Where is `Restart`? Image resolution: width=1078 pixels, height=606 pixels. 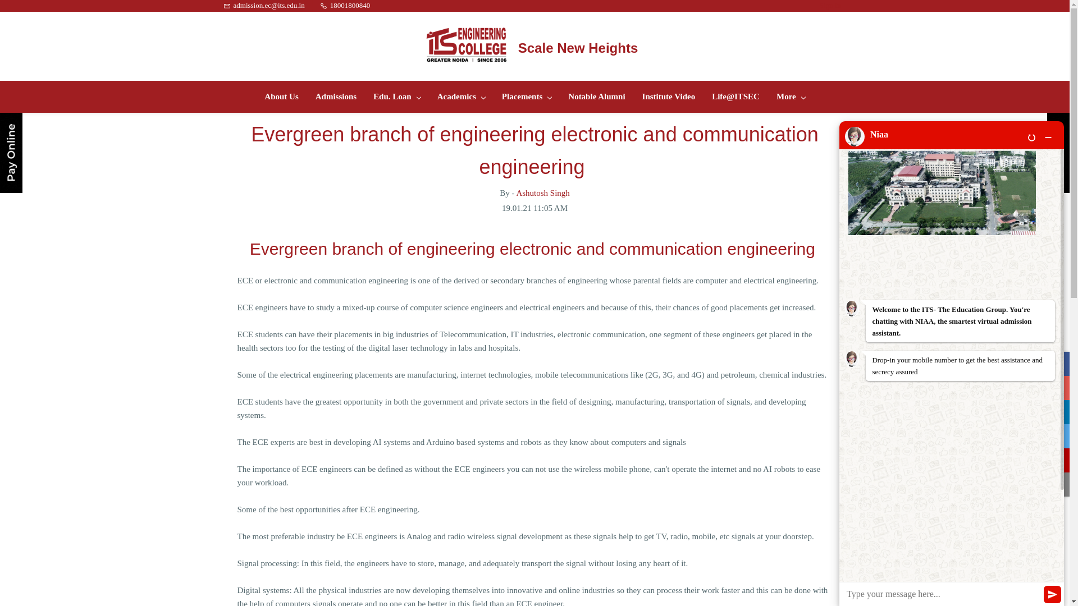 Restart is located at coordinates (1031, 137).